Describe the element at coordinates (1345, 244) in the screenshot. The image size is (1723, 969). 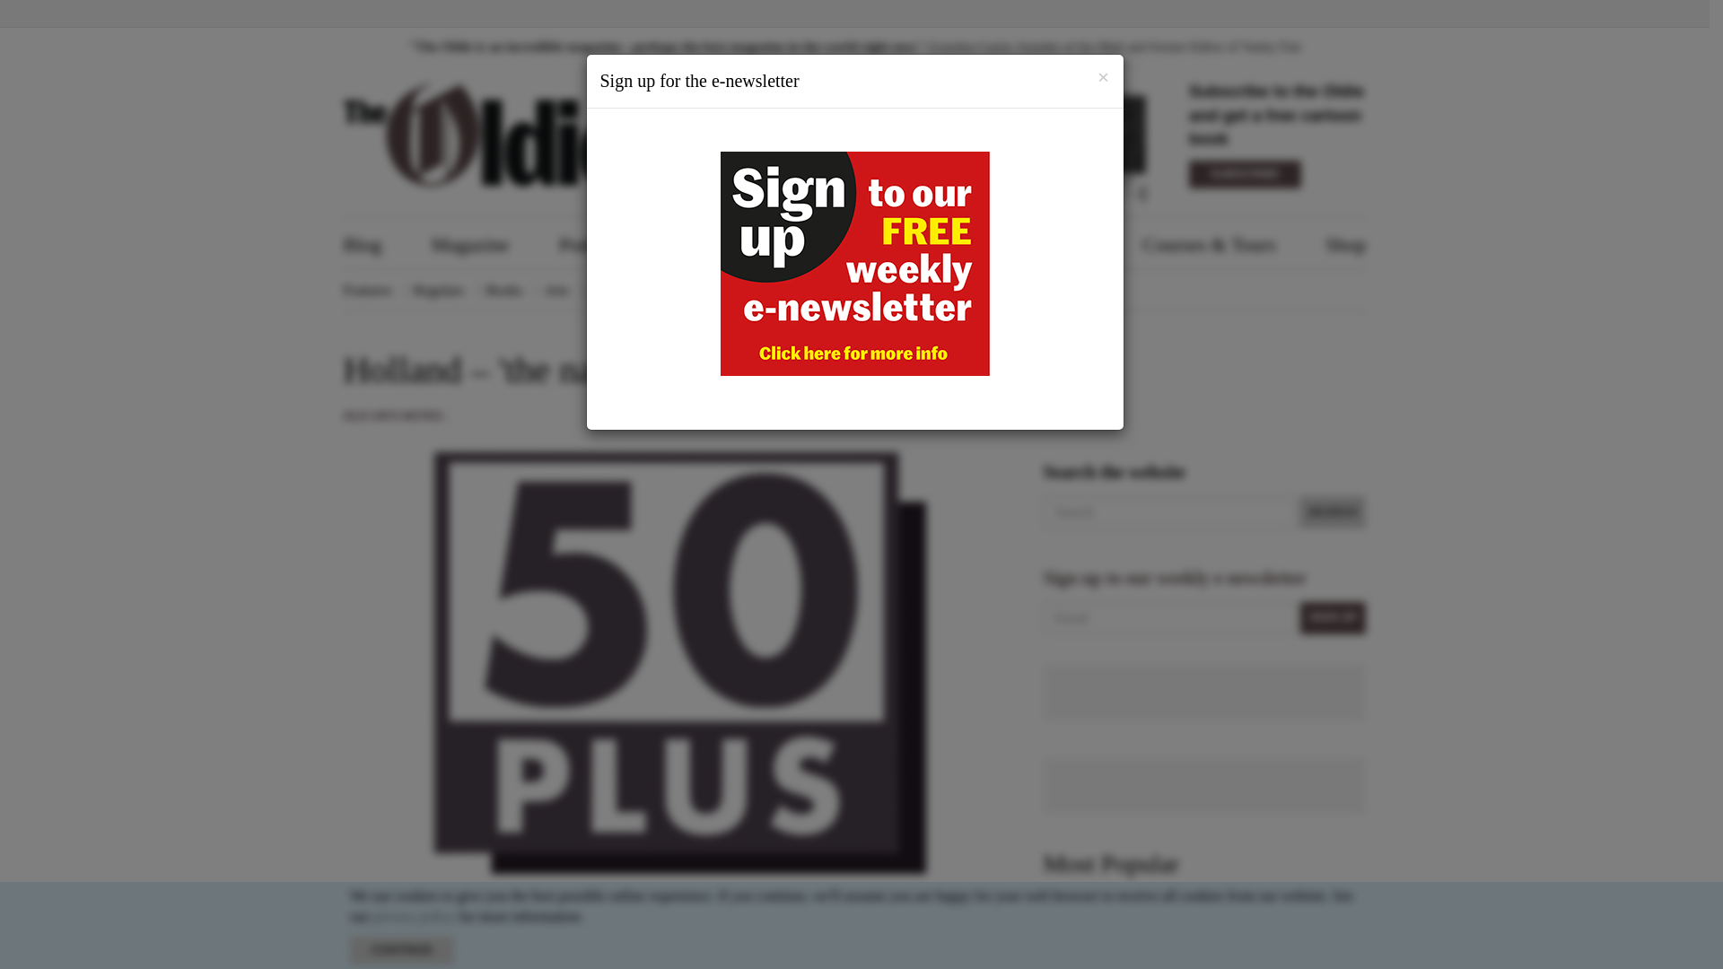
I see `Shop` at that location.